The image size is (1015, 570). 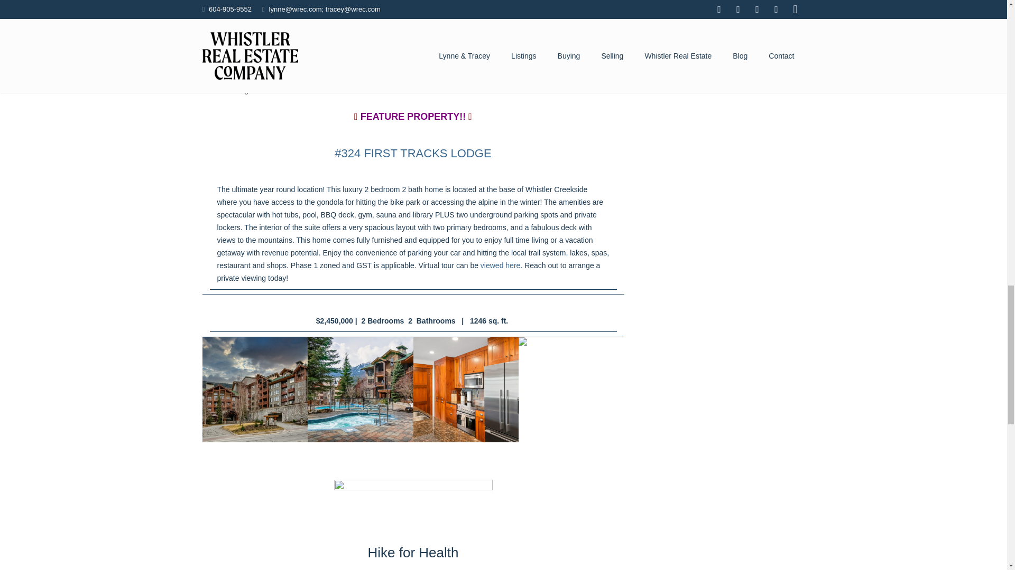 I want to click on Luxury Condo, so click(x=255, y=390).